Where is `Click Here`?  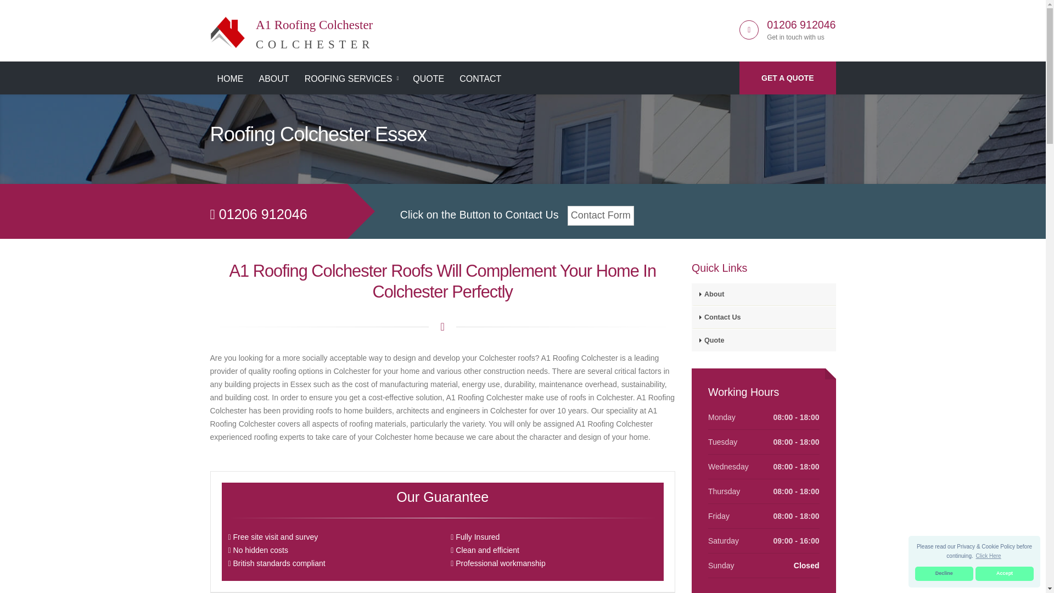
Click Here is located at coordinates (230, 79).